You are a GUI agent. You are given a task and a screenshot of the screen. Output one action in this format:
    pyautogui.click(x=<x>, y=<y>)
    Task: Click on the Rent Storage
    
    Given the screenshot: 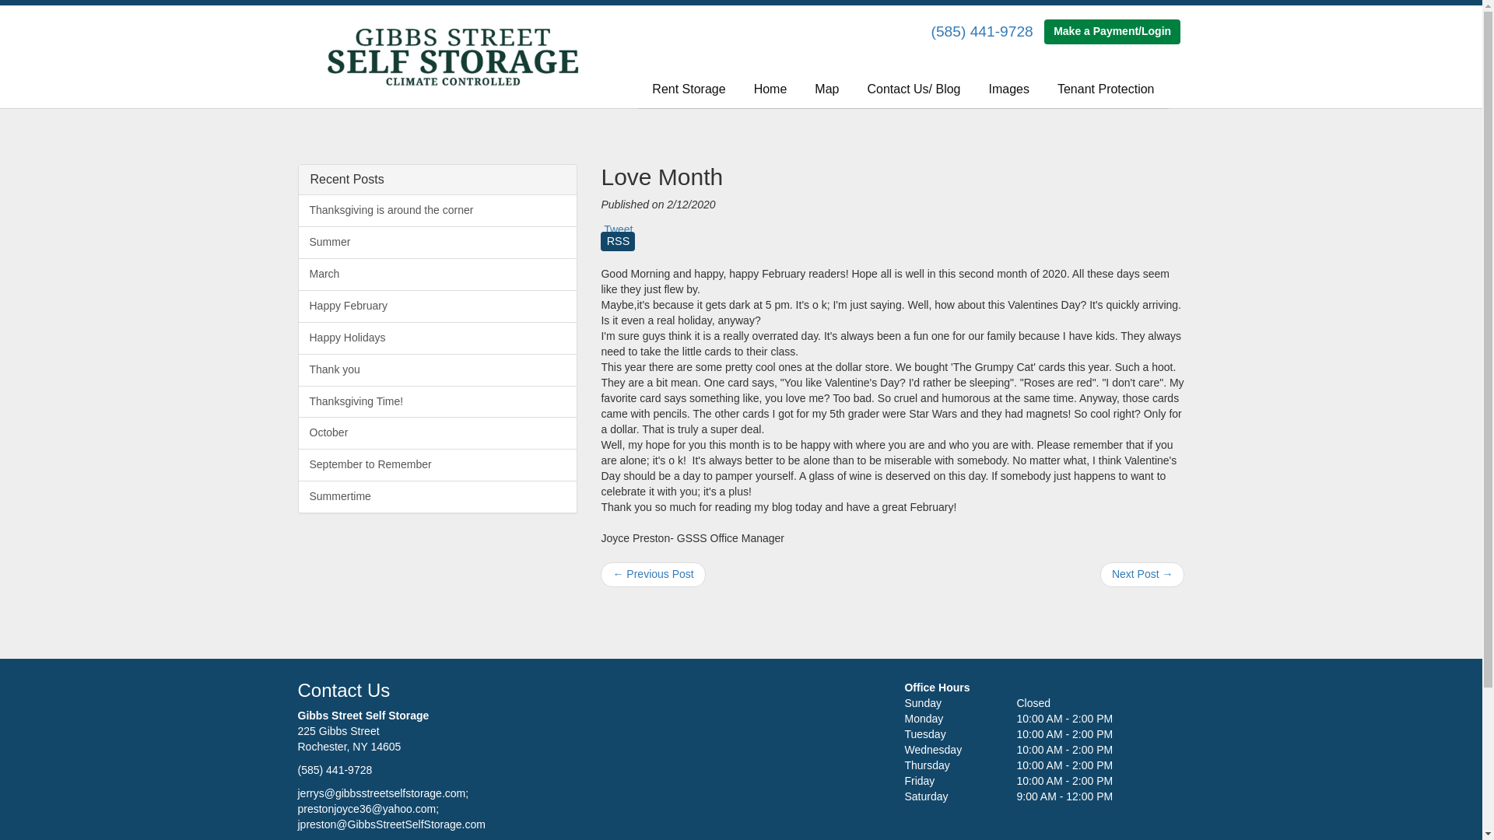 What is the action you would take?
    pyautogui.click(x=688, y=89)
    